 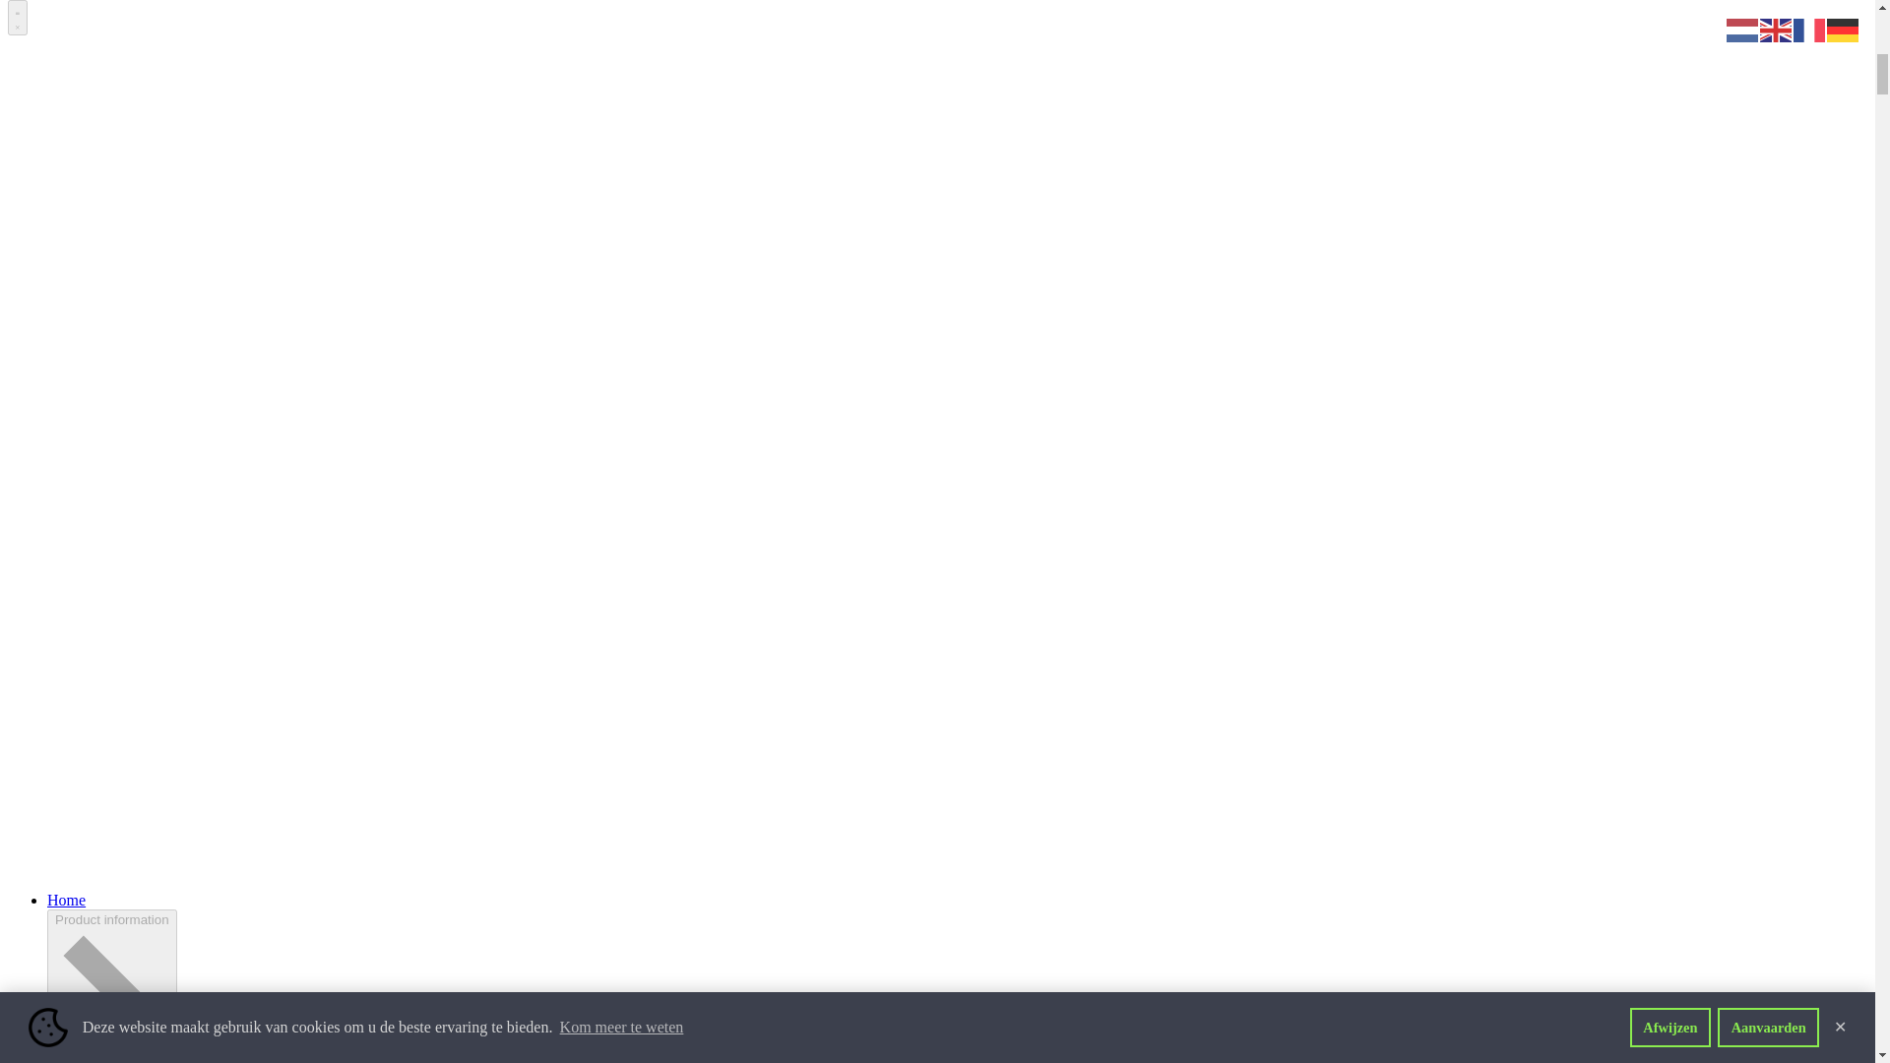 What do you see at coordinates (98, 1031) in the screenshot?
I see `Common Errors` at bounding box center [98, 1031].